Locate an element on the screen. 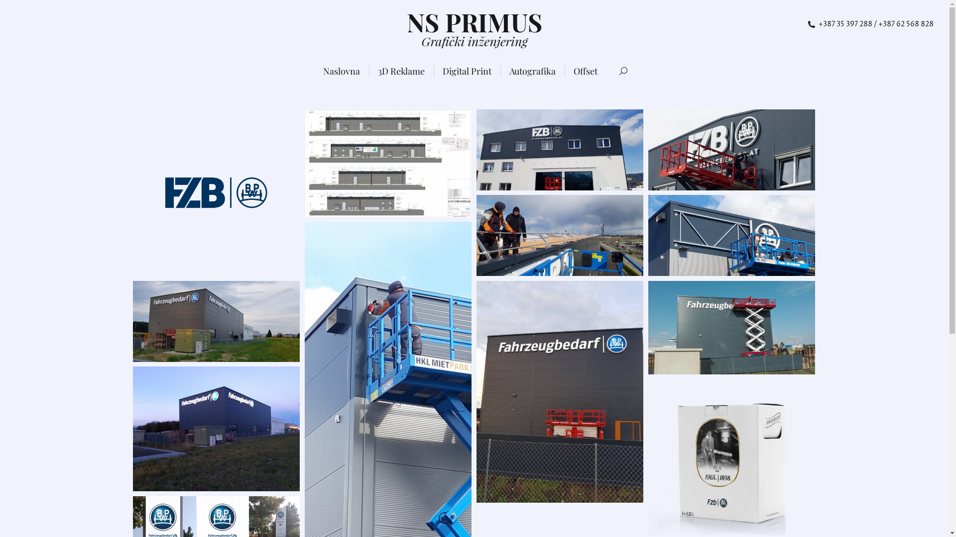  viber_image_2021-04-29_14-53-23 is located at coordinates (560, 236).